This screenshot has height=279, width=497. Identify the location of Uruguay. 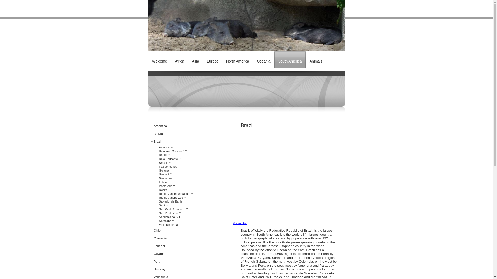
(182, 269).